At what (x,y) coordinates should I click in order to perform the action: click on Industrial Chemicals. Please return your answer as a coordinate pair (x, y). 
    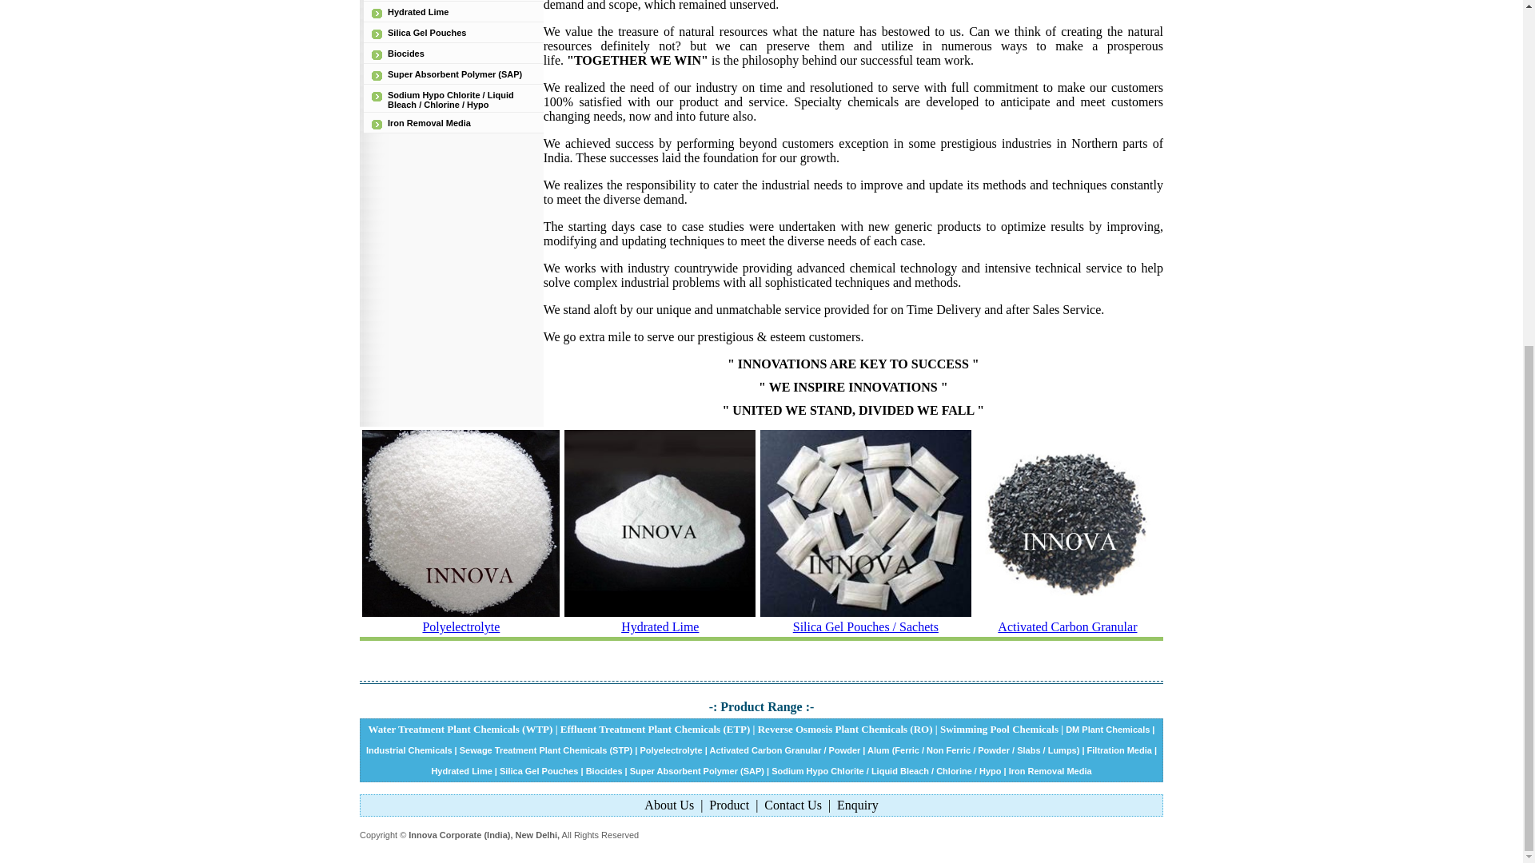
    Looking at the image, I should click on (409, 750).